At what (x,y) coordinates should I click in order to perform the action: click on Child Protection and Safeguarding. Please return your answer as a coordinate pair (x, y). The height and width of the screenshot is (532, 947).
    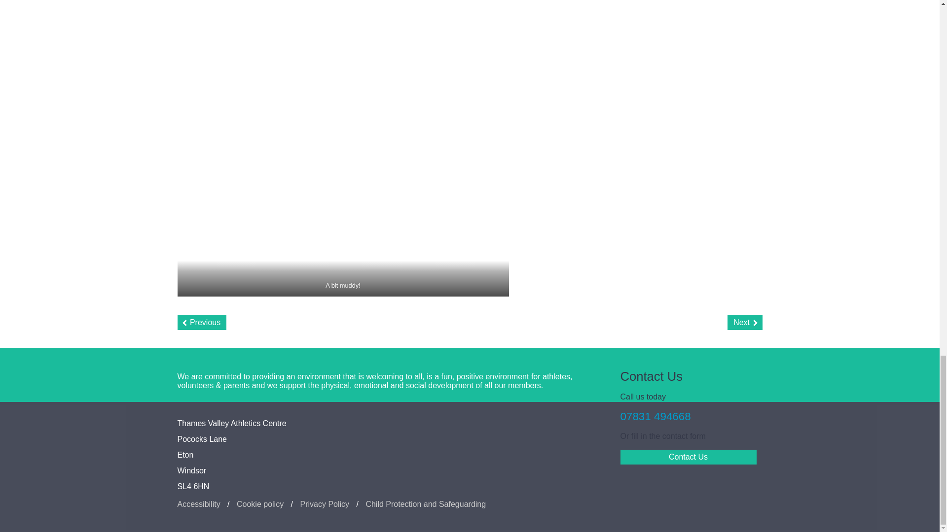
    Looking at the image, I should click on (425, 504).